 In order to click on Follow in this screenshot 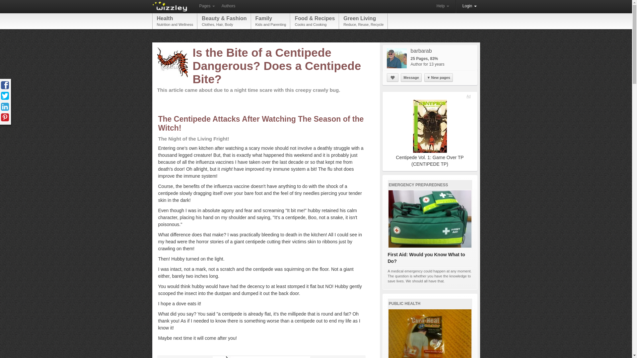, I will do `click(392, 78)`.